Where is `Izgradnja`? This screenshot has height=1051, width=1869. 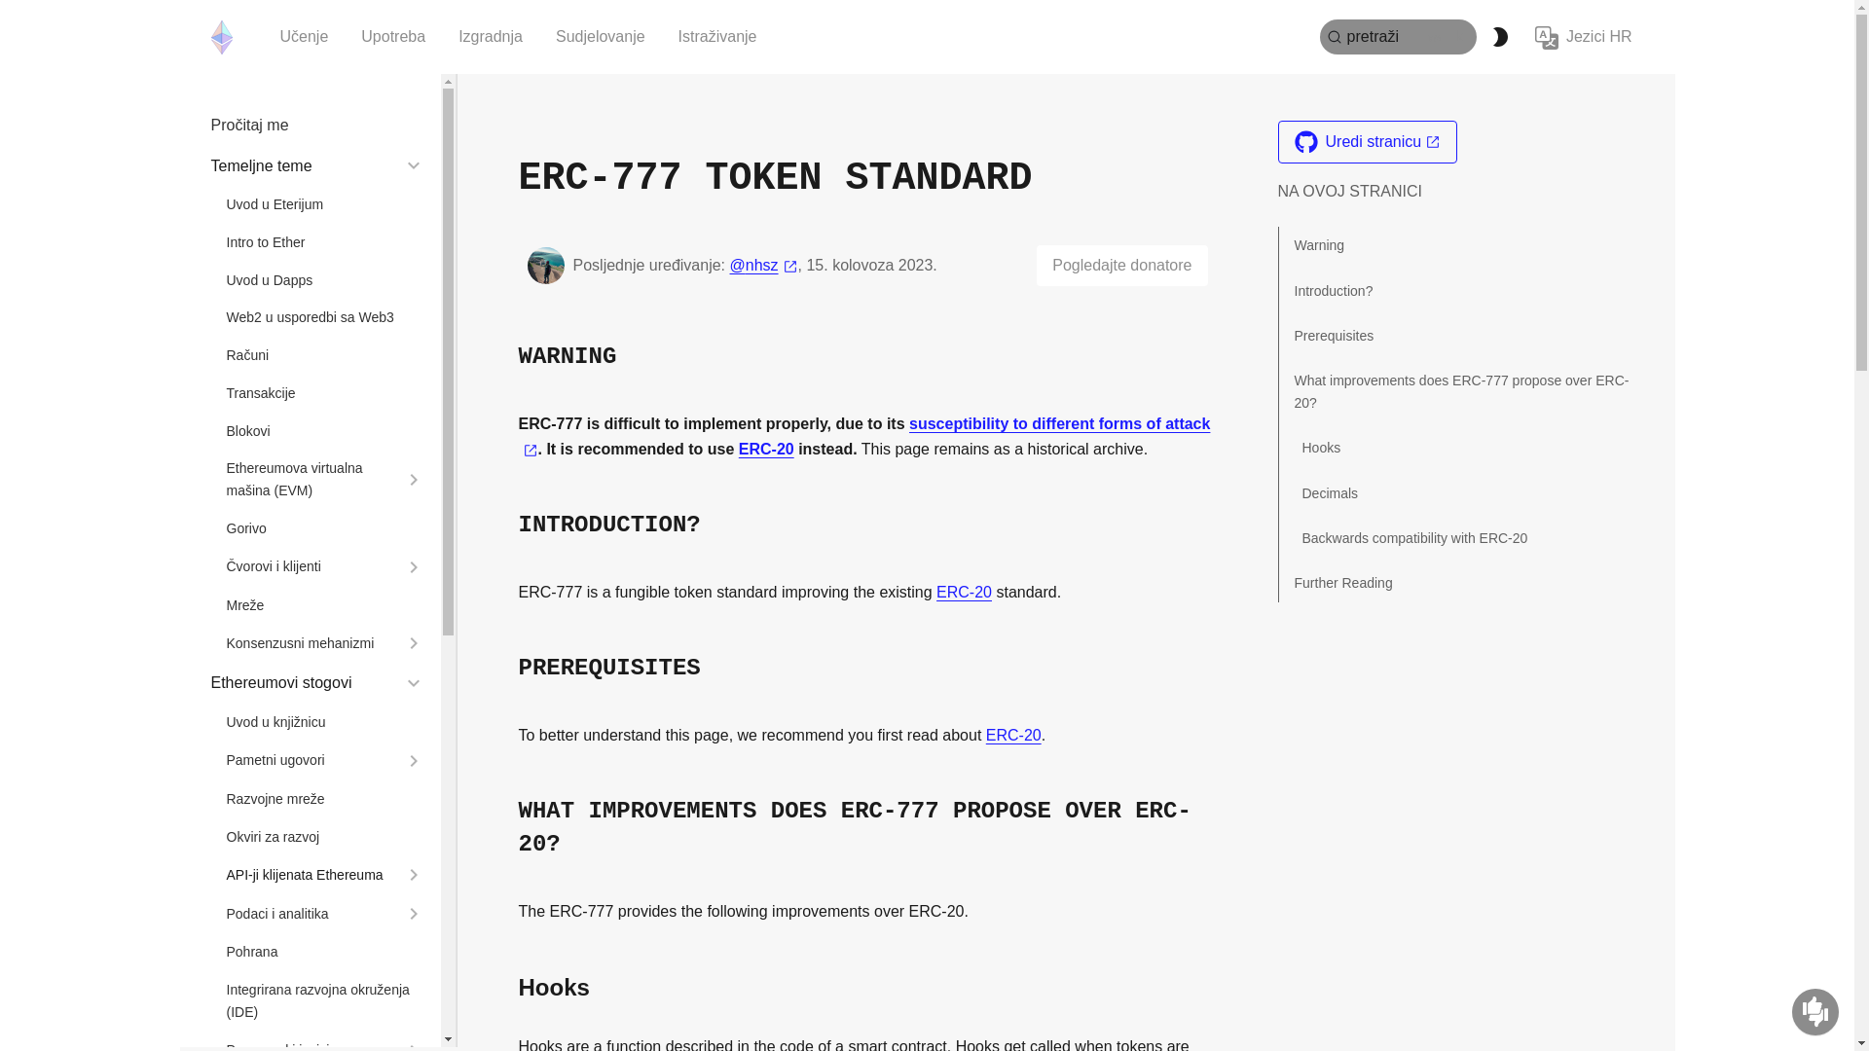 Izgradnja is located at coordinates (491, 37).